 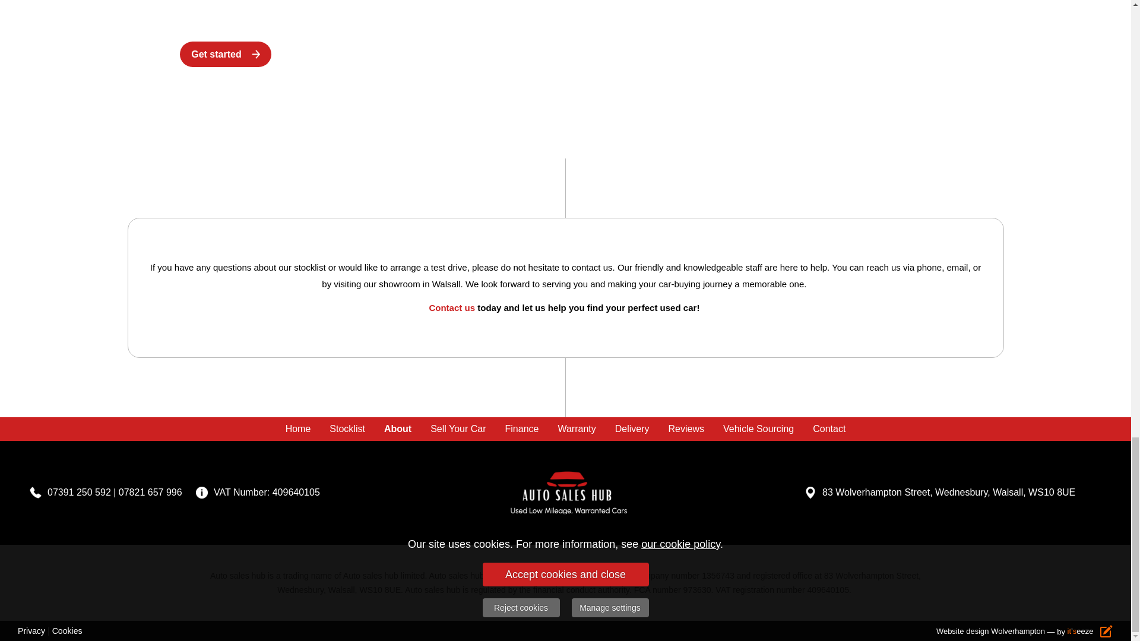 I want to click on Warranty, so click(x=577, y=429).